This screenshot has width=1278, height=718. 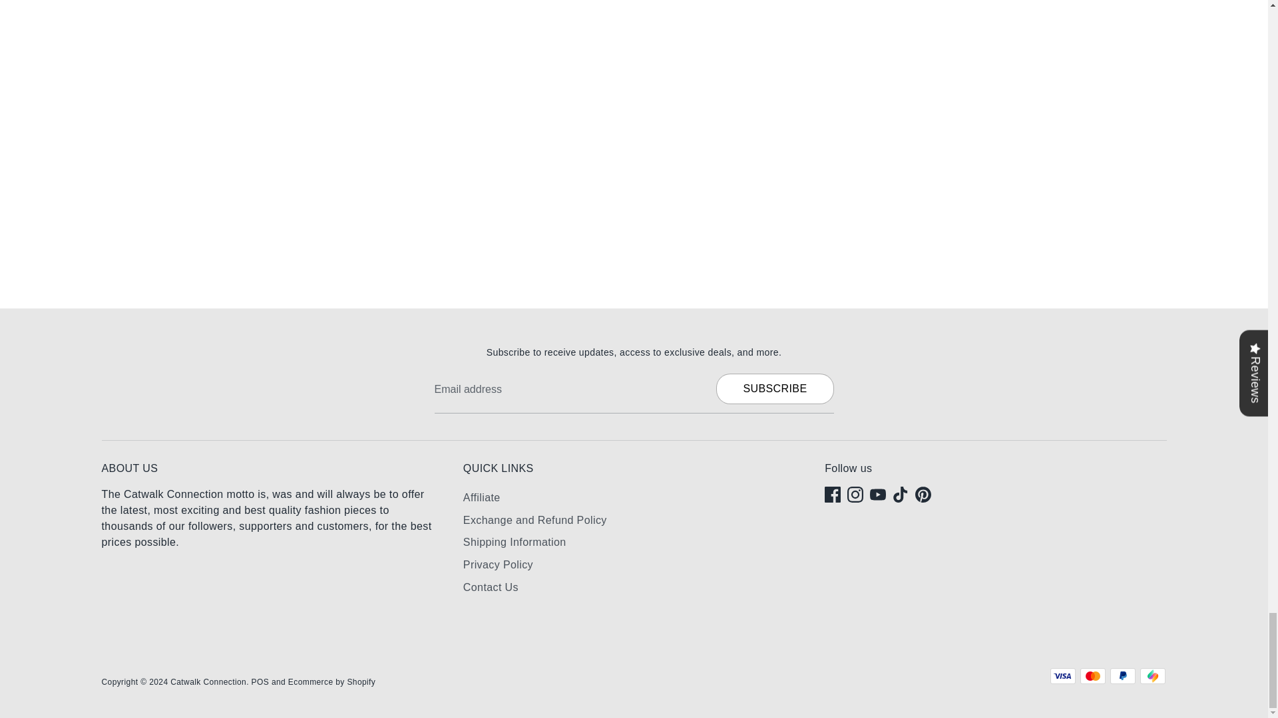 What do you see at coordinates (1152, 676) in the screenshot?
I see `Sezzle` at bounding box center [1152, 676].